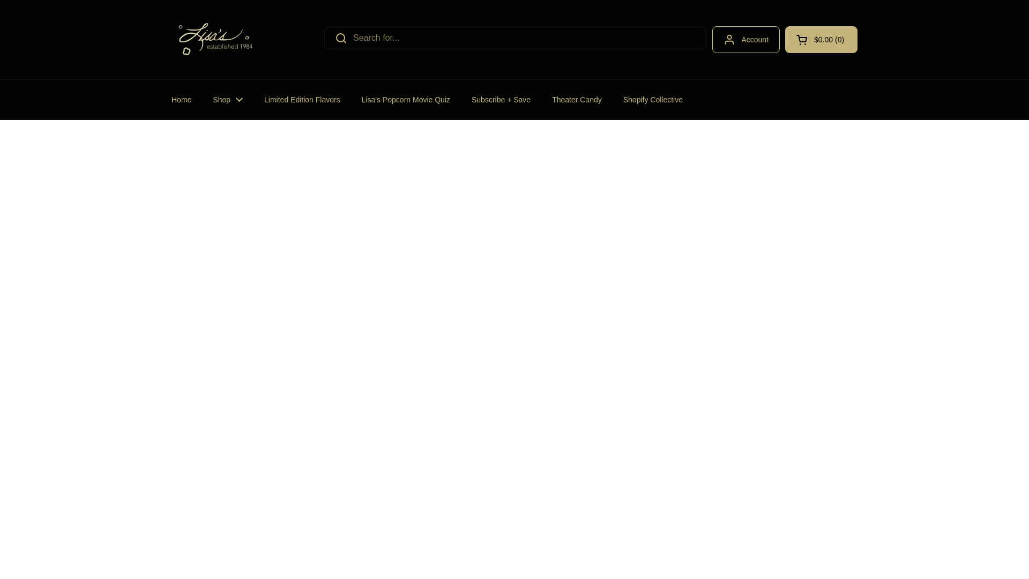  Describe the element at coordinates (821, 40) in the screenshot. I see `Open cart` at that location.